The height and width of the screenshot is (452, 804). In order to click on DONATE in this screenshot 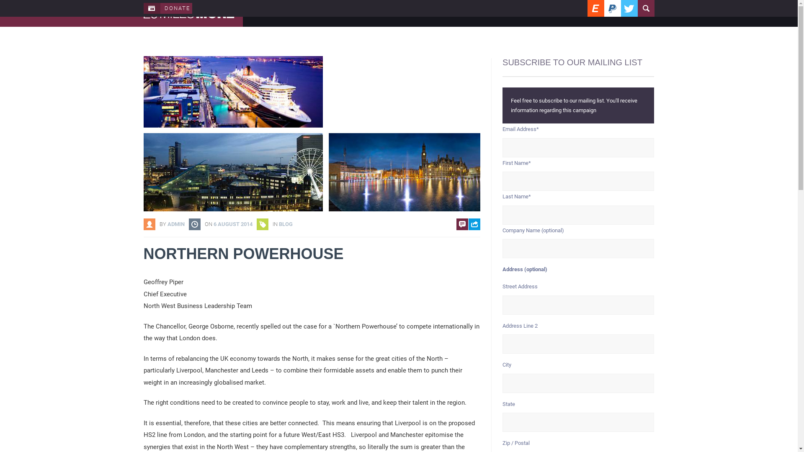, I will do `click(608, 13)`.